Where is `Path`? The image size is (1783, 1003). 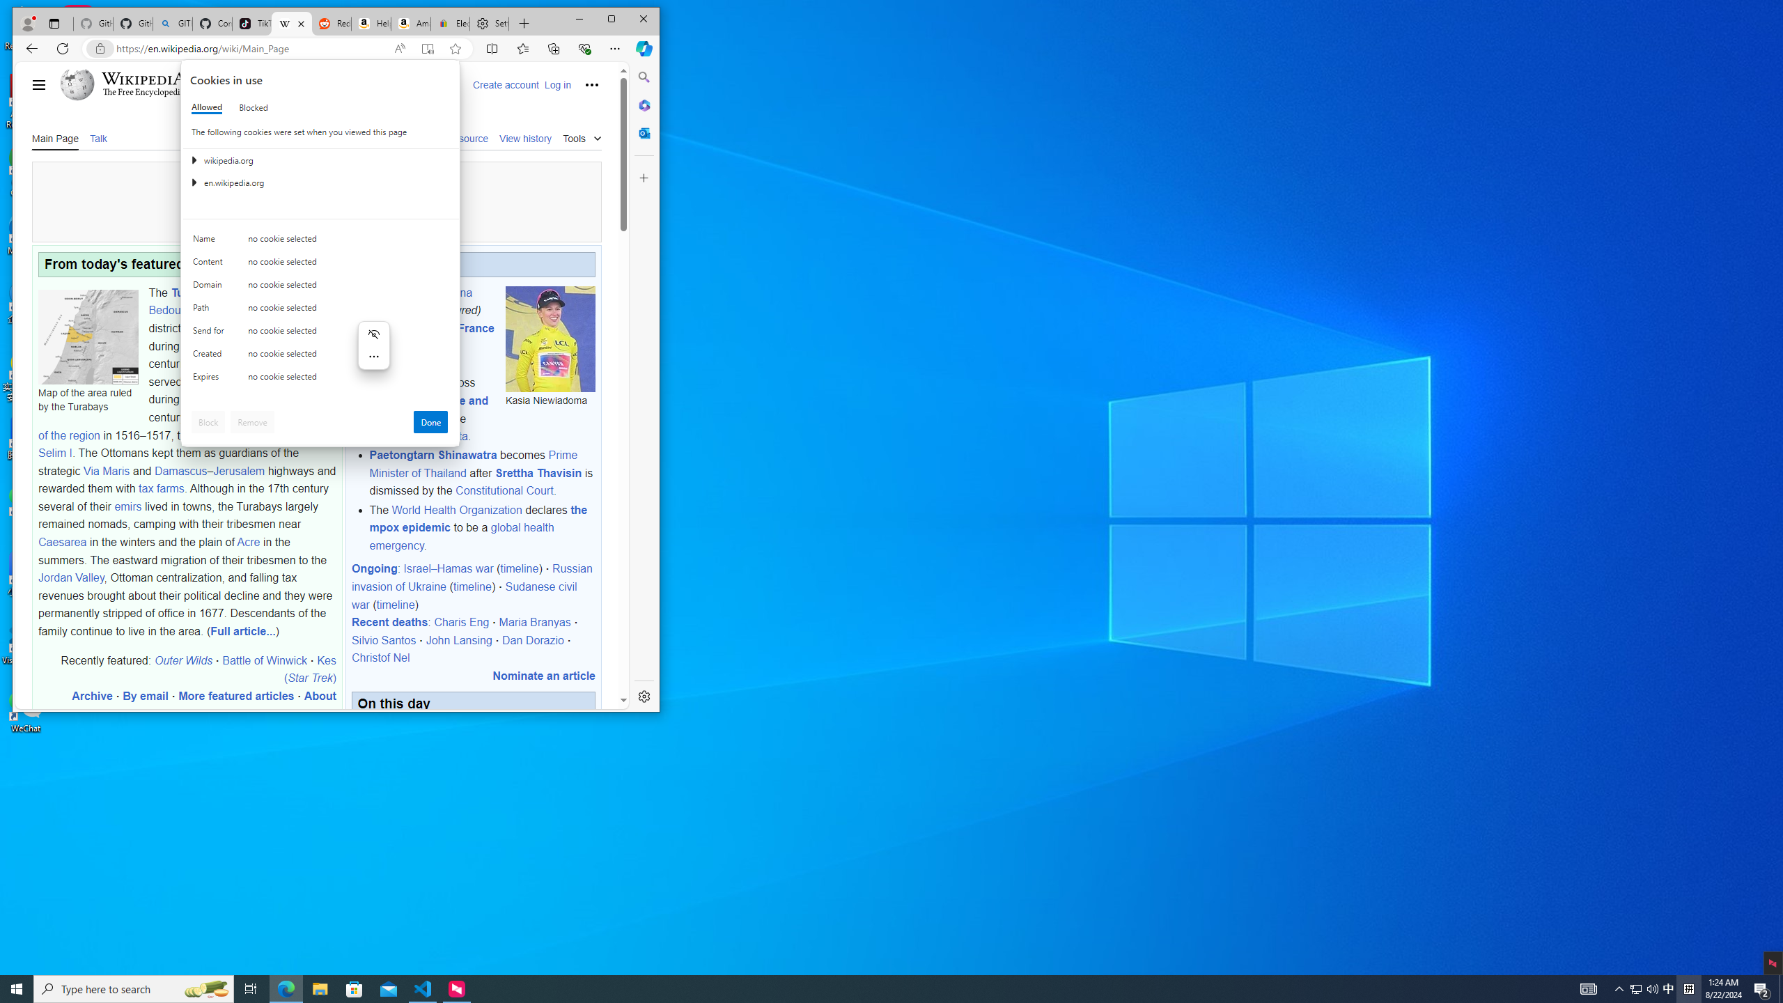
Path is located at coordinates (211, 311).